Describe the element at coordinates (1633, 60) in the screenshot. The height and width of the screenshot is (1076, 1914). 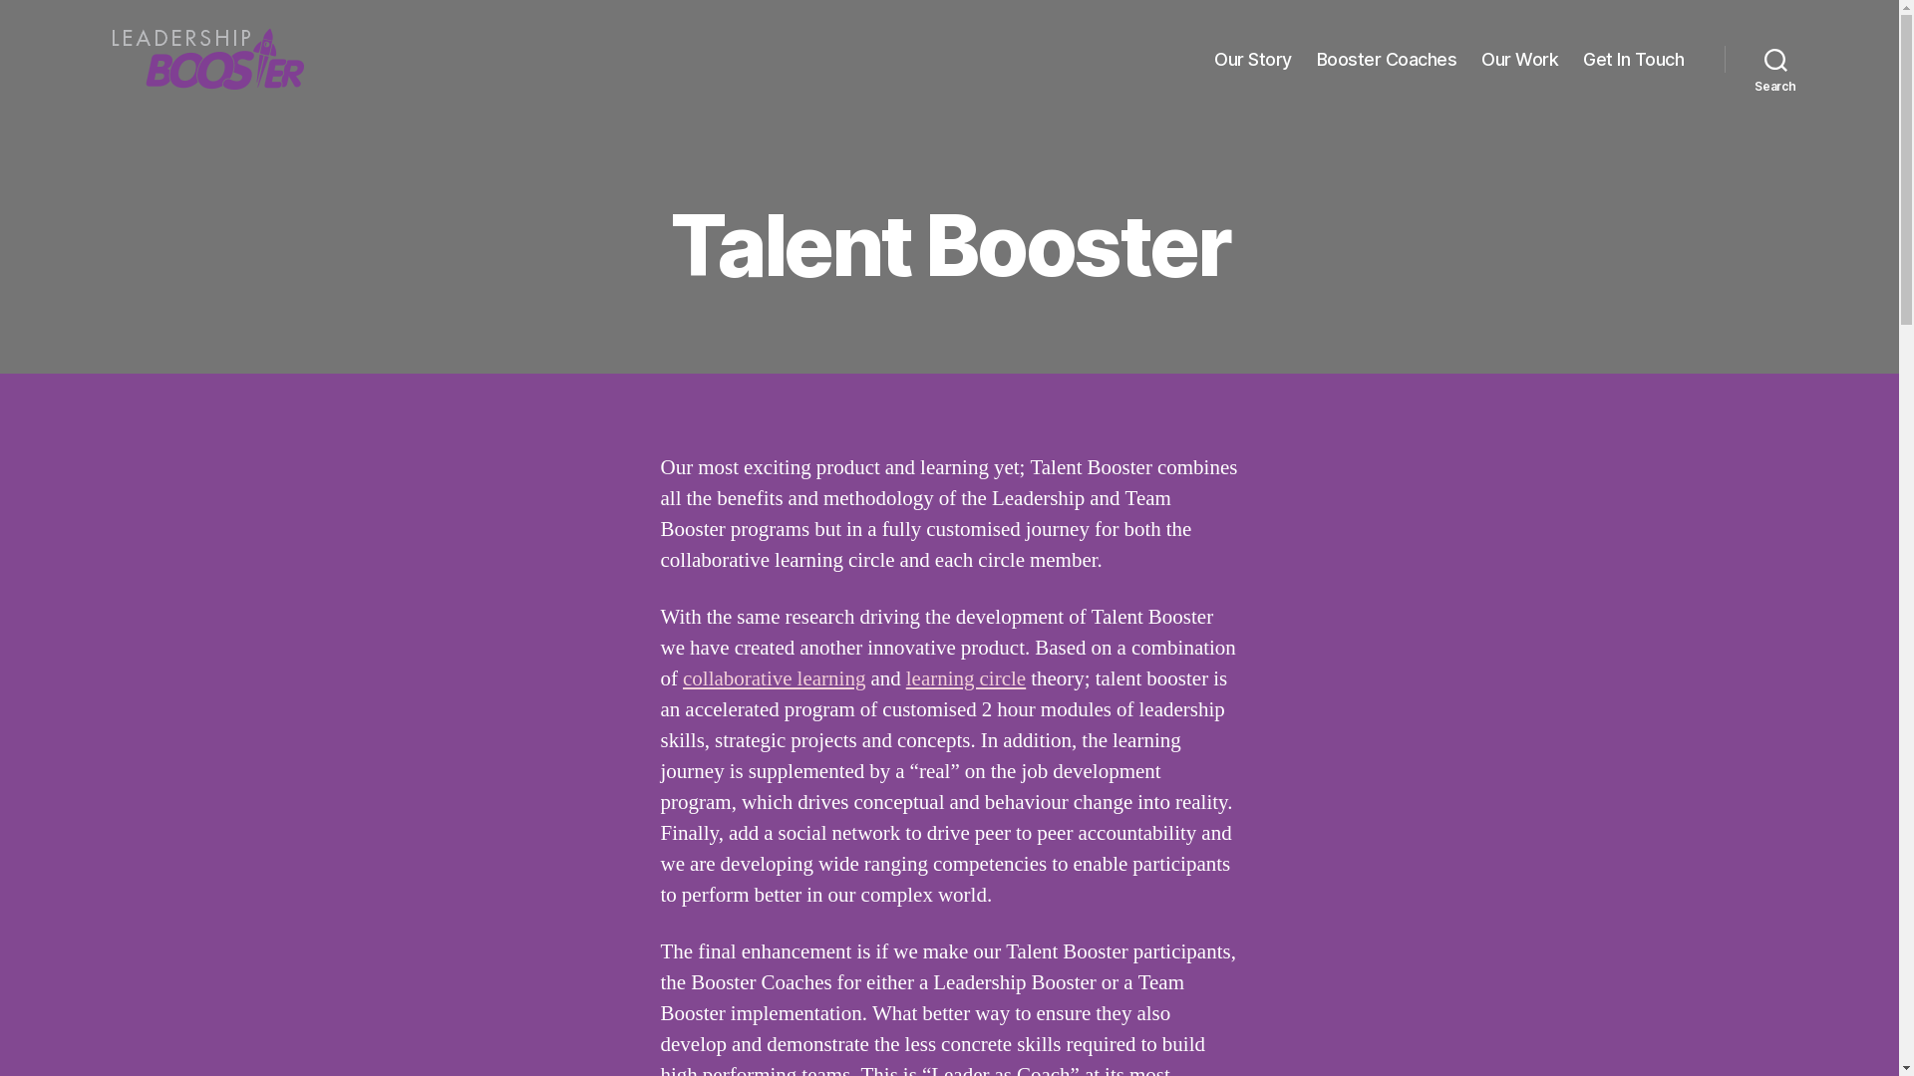
I see `Get In Touch` at that location.